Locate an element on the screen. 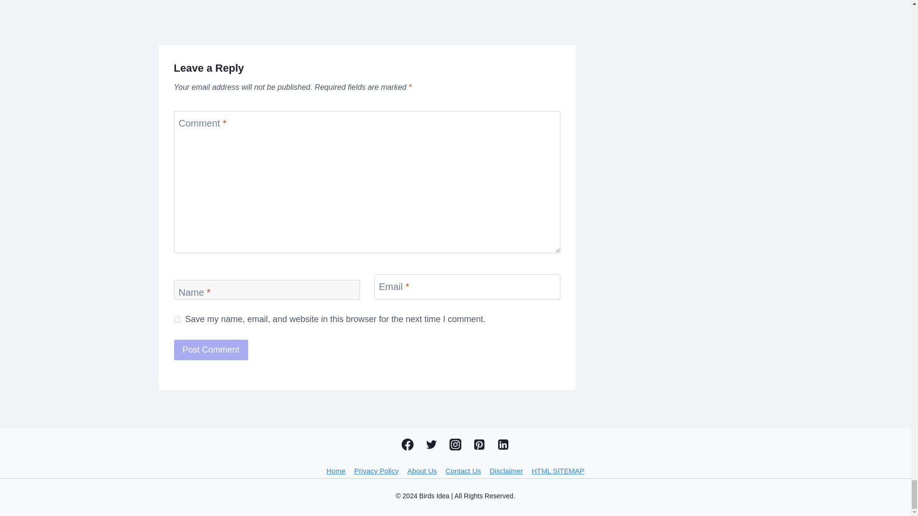  Post Comment is located at coordinates (211, 350).